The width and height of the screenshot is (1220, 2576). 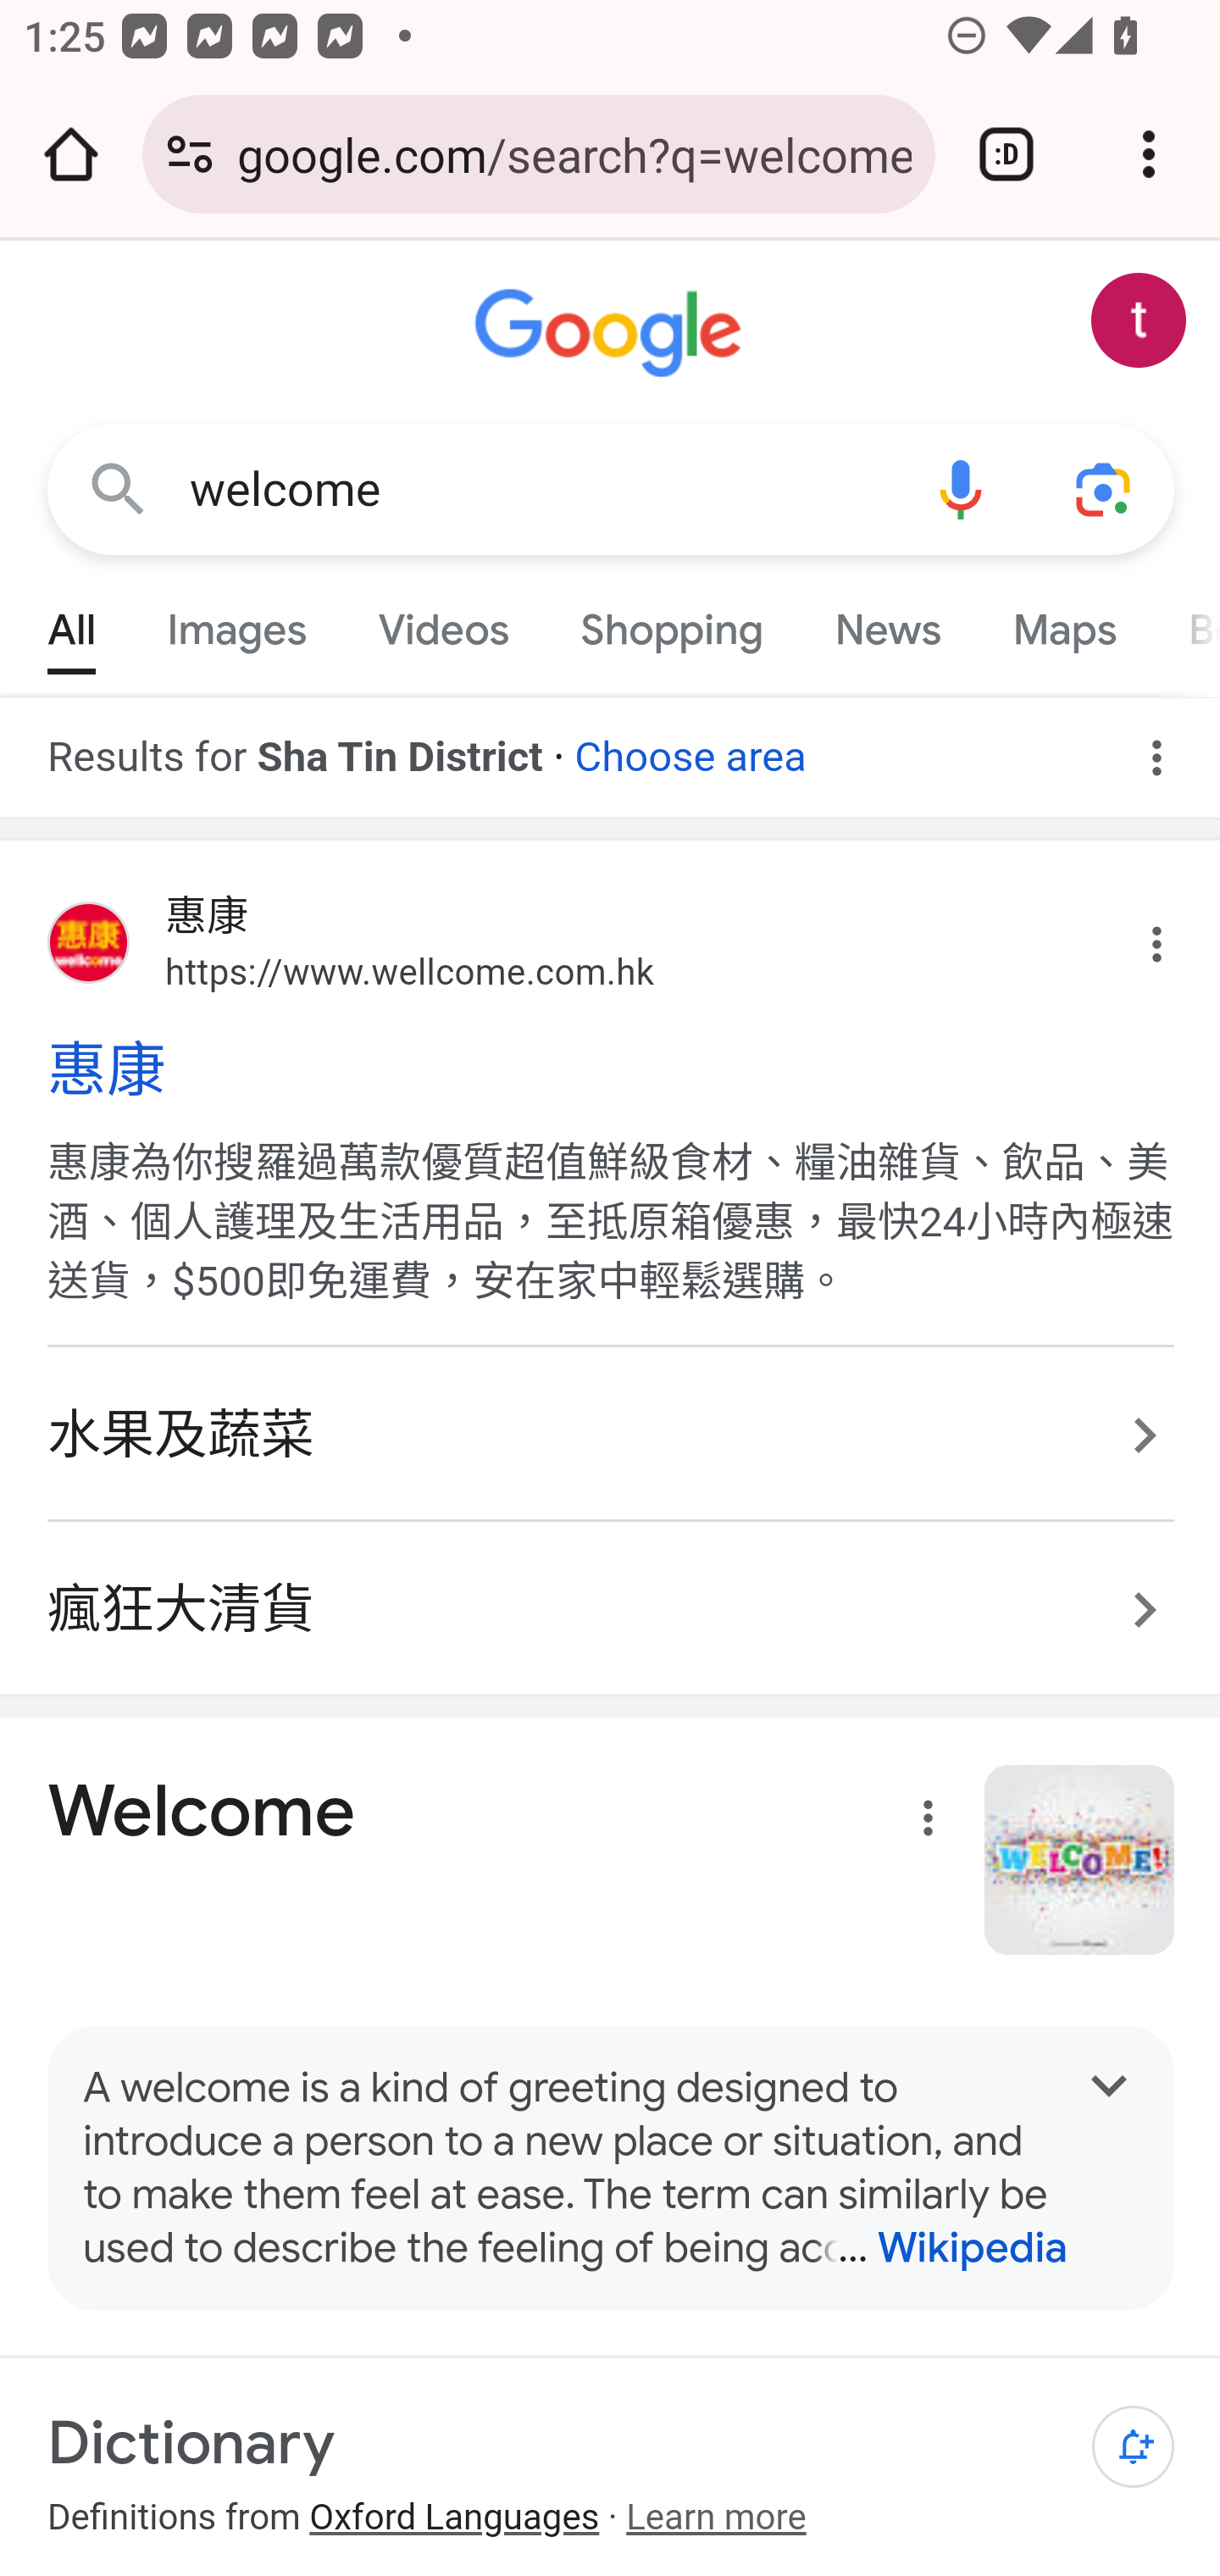 What do you see at coordinates (71, 154) in the screenshot?
I see `Open the home page` at bounding box center [71, 154].